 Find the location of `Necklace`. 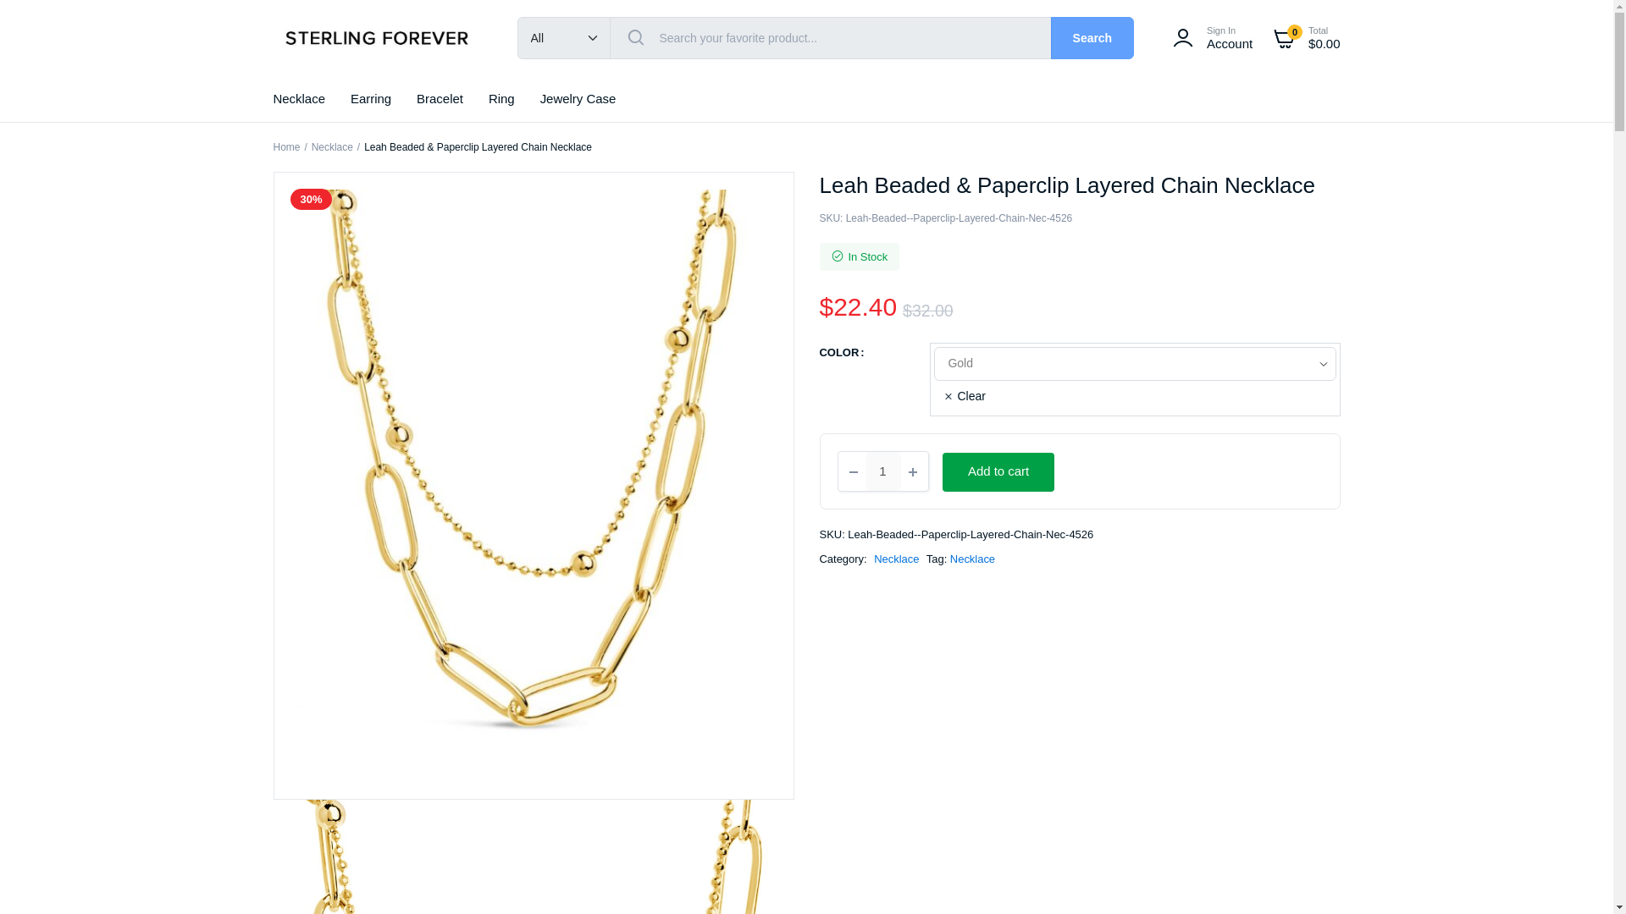

Necklace is located at coordinates (896, 559).